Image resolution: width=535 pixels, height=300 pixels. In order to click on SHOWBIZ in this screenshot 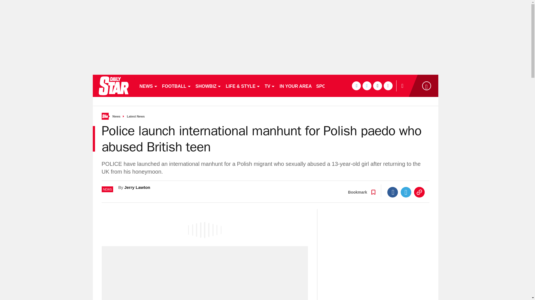, I will do `click(208, 86)`.